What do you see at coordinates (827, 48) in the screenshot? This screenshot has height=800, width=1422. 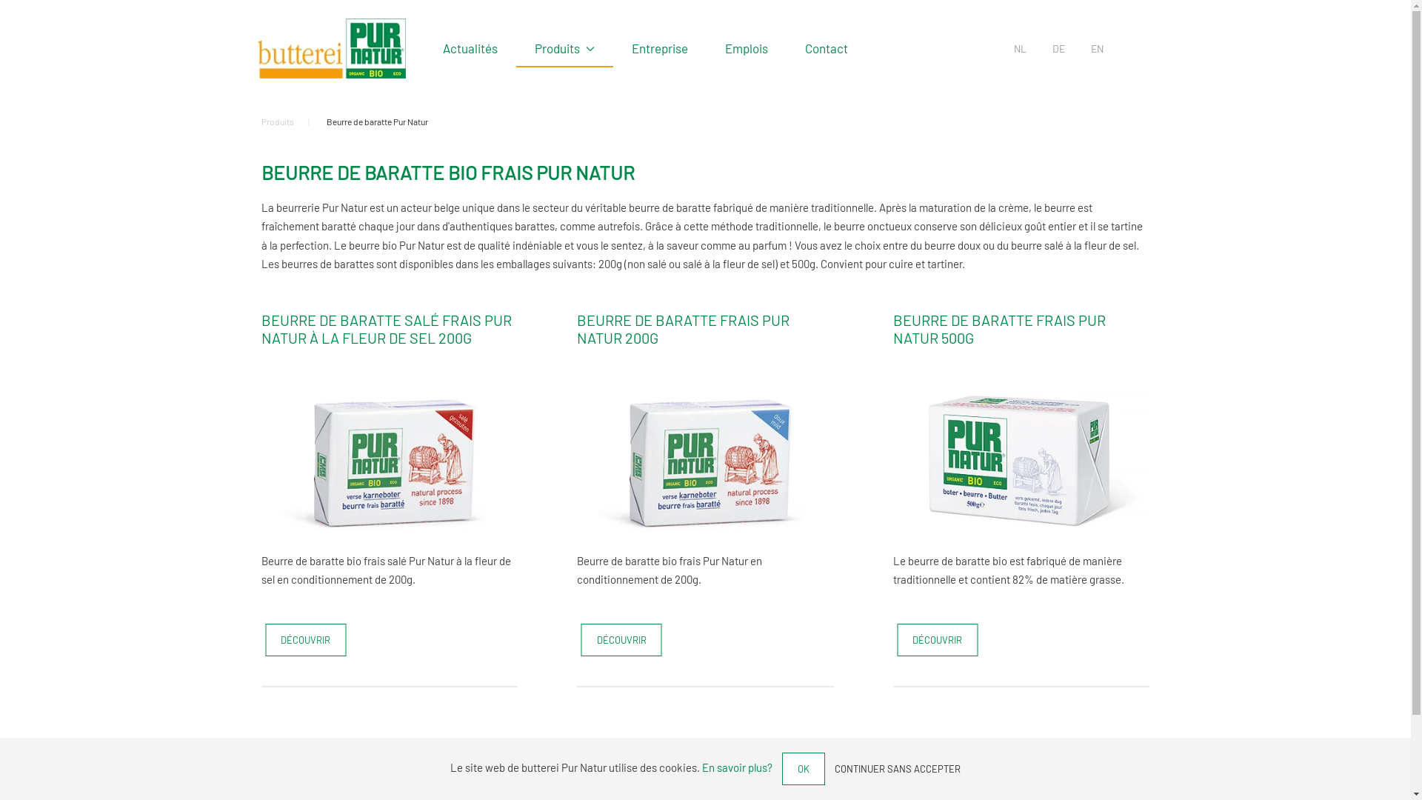 I see `Contact` at bounding box center [827, 48].